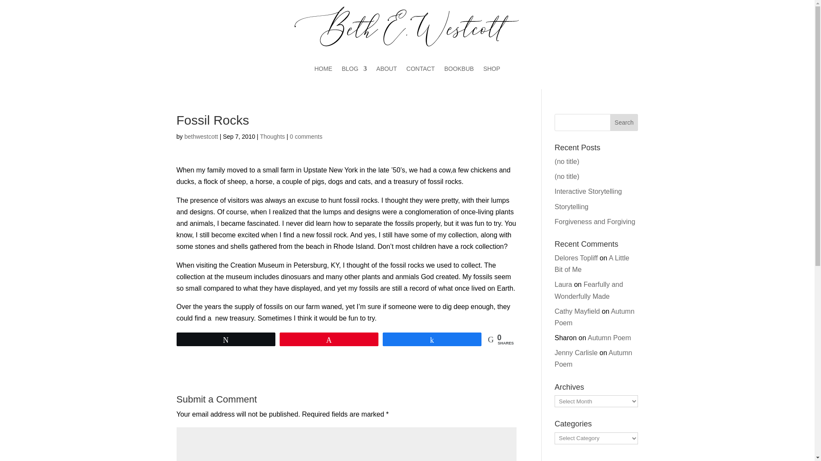 The image size is (821, 461). What do you see at coordinates (624, 122) in the screenshot?
I see `Search` at bounding box center [624, 122].